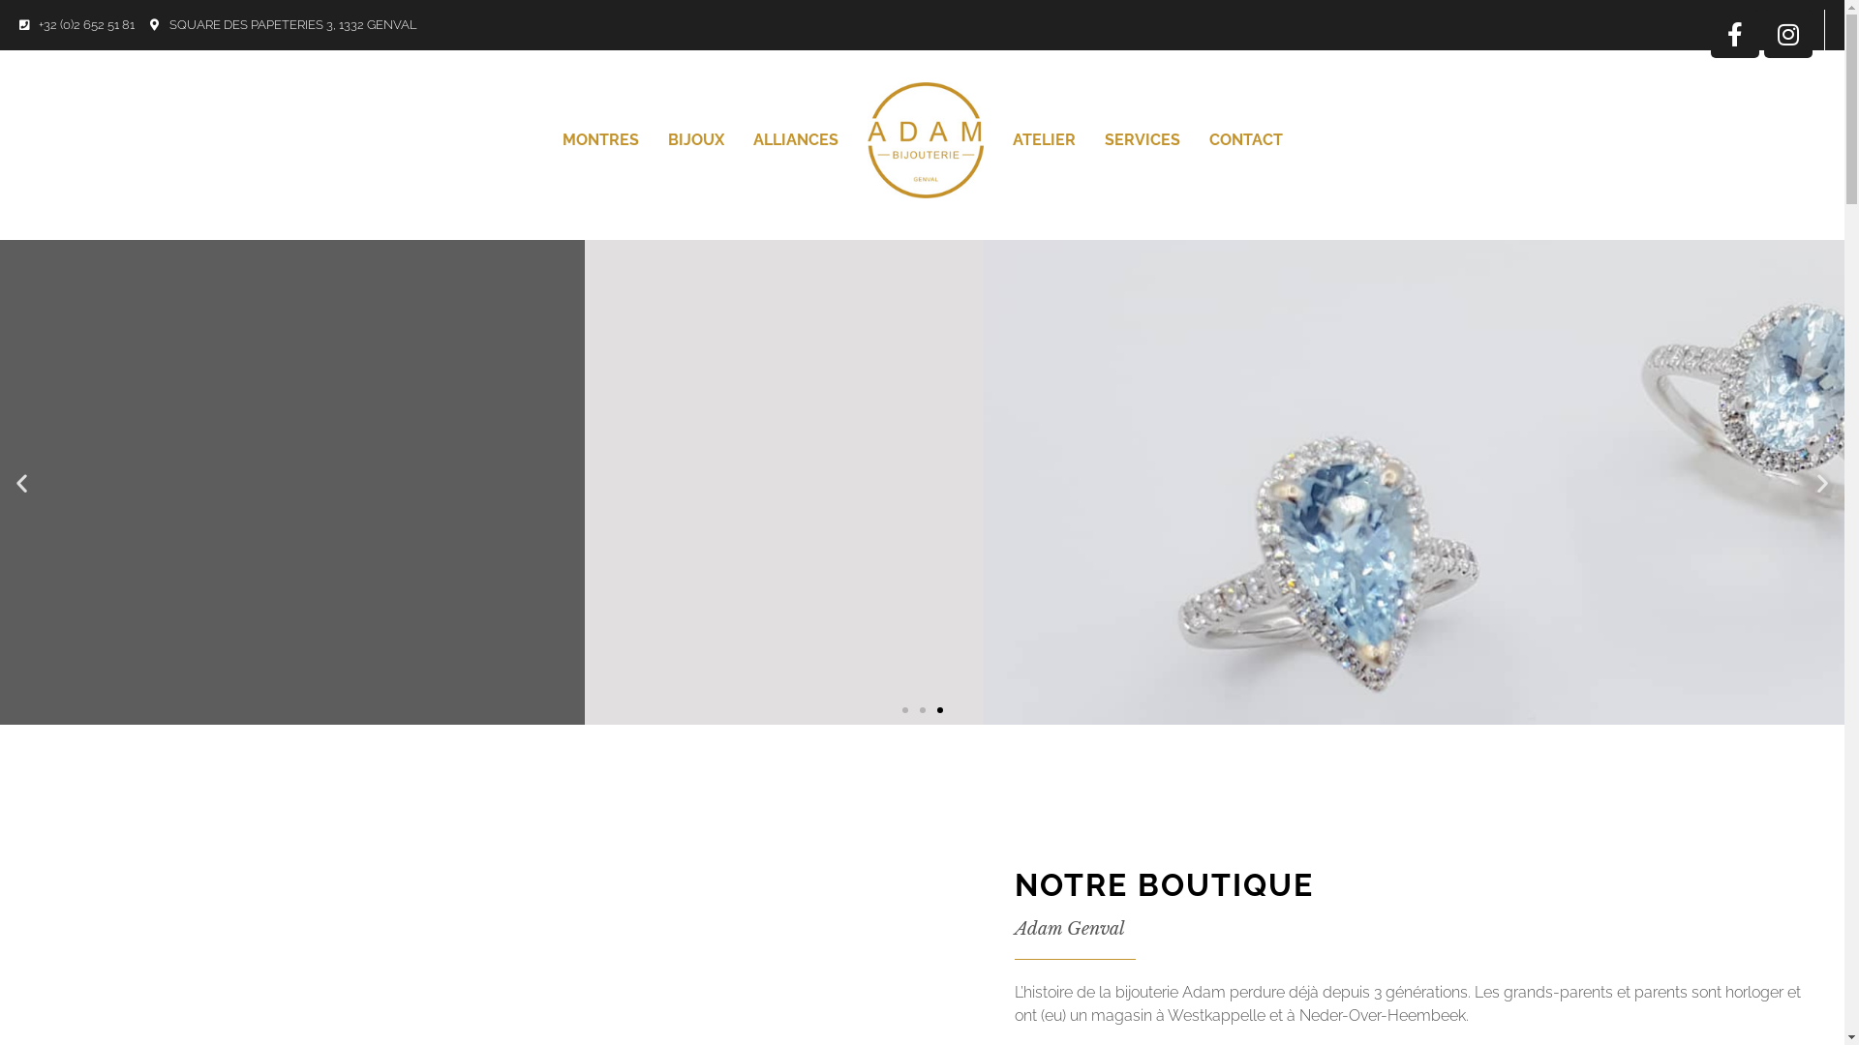 This screenshot has height=1045, width=1859. What do you see at coordinates (695, 140) in the screenshot?
I see `BIJOUX` at bounding box center [695, 140].